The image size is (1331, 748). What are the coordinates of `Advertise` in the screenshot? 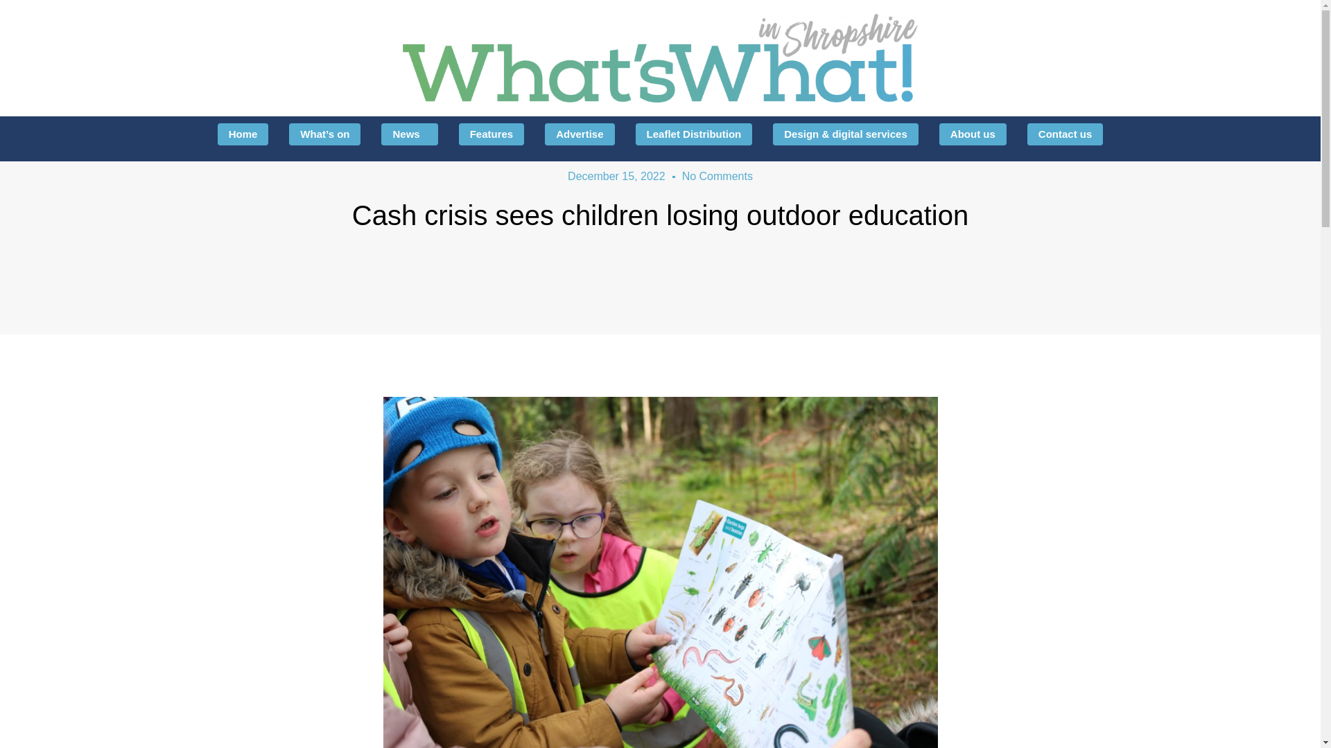 It's located at (579, 134).